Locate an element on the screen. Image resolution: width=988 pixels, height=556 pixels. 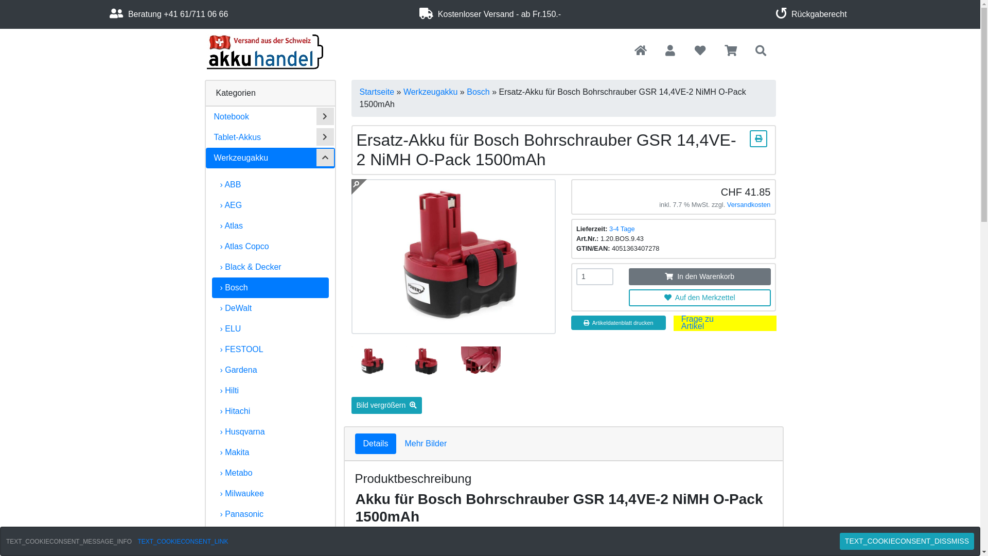
Werkzeugakku is located at coordinates (271, 158).